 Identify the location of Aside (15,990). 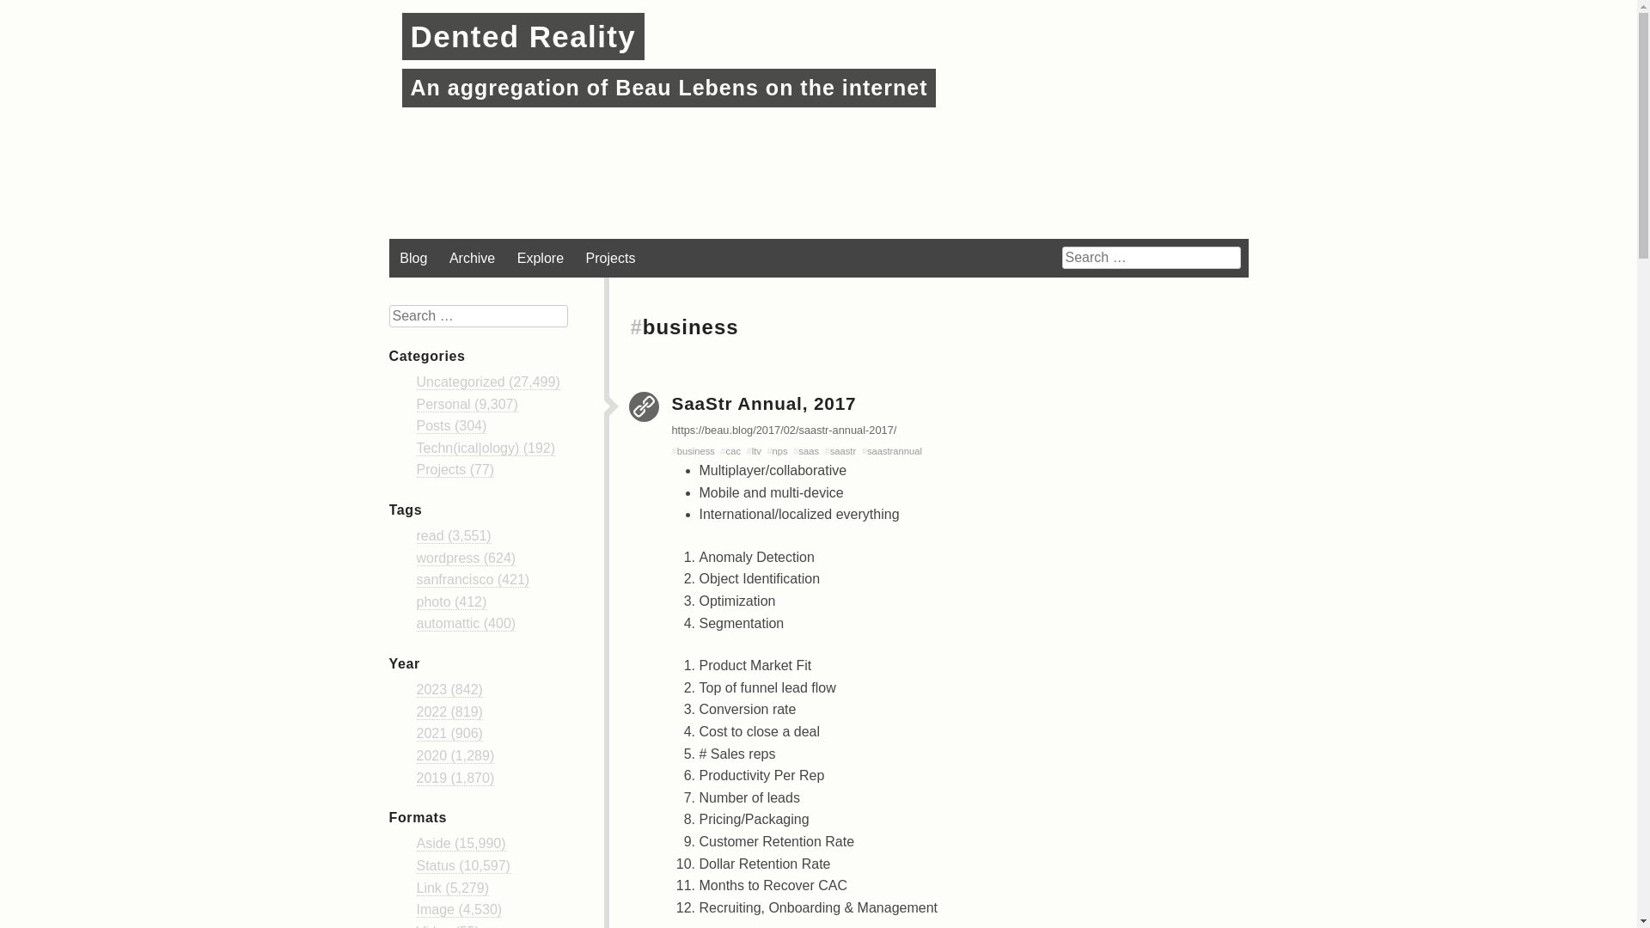
(461, 844).